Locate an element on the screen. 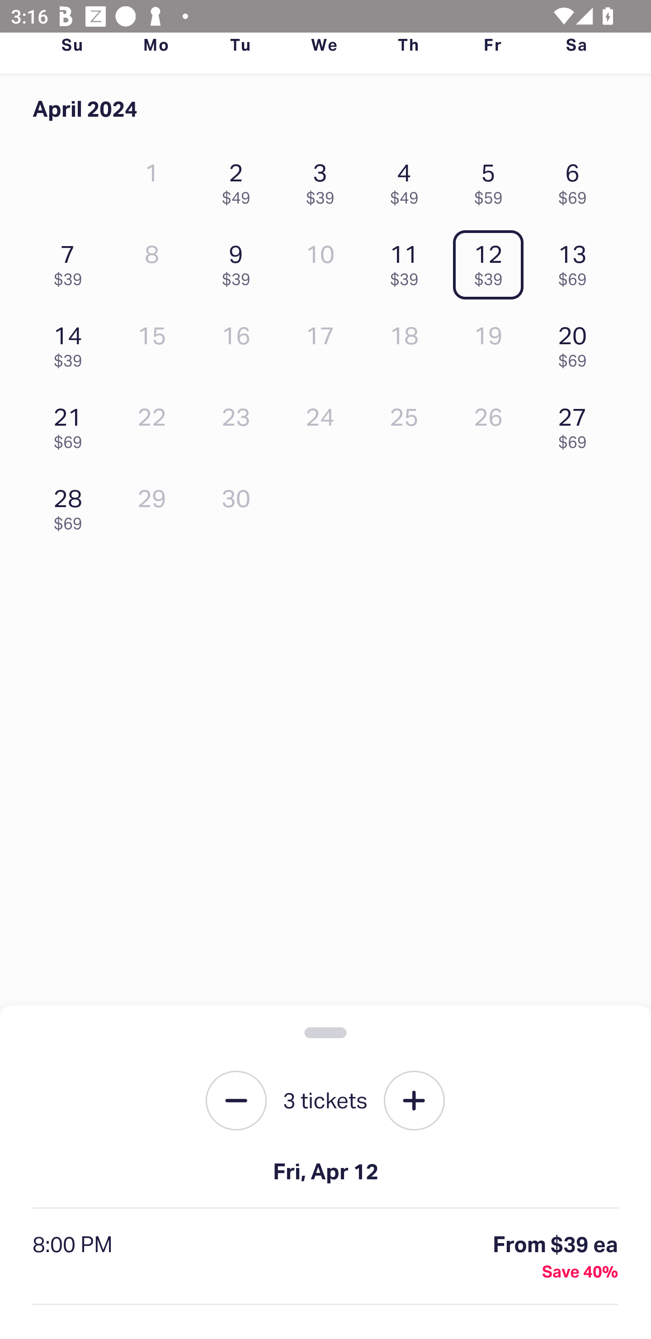  4 $49 is located at coordinates (408, 180).